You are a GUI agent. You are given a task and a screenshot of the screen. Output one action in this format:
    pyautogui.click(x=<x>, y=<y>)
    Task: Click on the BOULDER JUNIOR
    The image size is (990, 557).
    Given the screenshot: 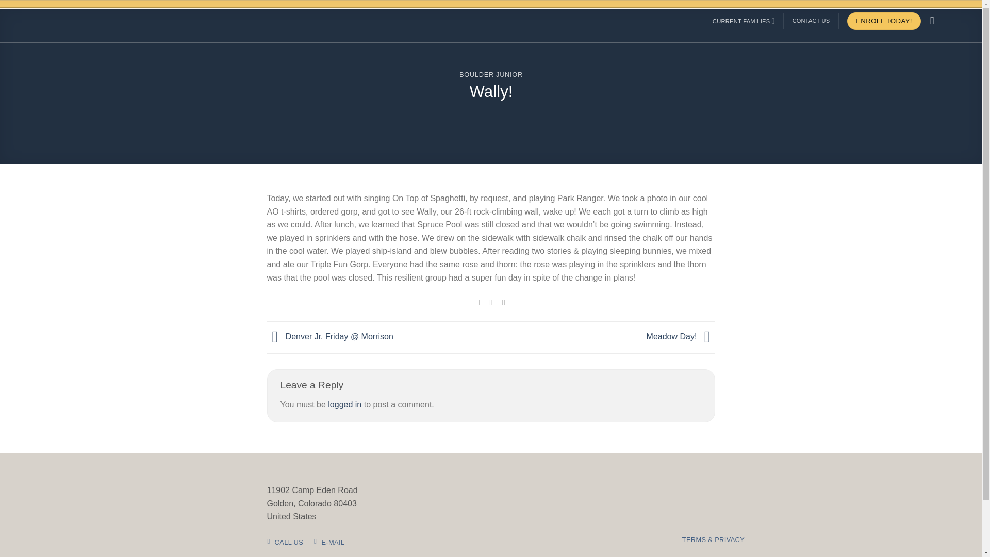 What is the action you would take?
    pyautogui.click(x=491, y=74)
    